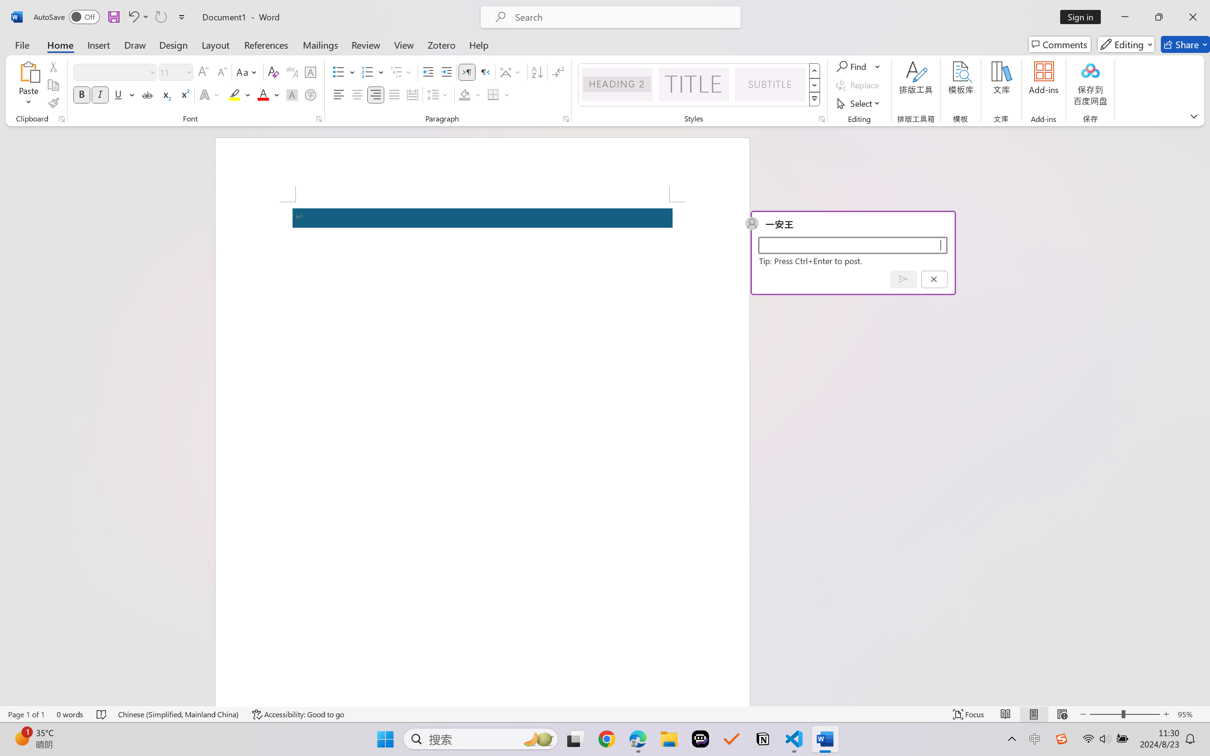 The height and width of the screenshot is (756, 1210). I want to click on Start a conversation, so click(852, 245).